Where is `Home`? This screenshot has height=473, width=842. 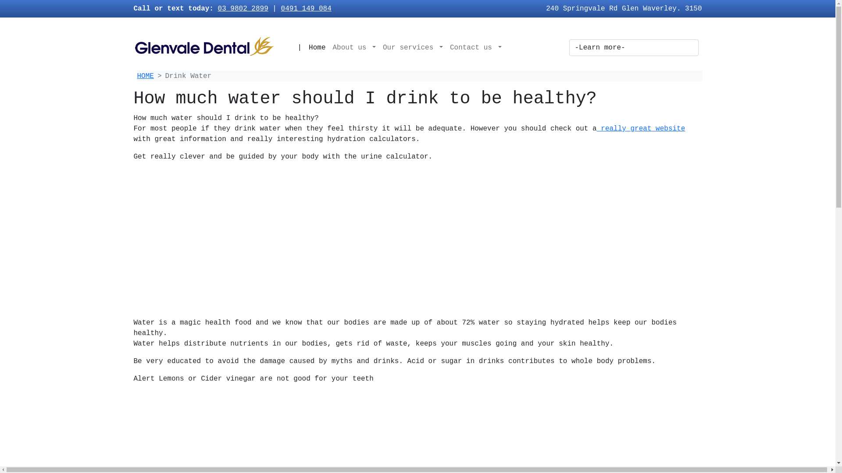
Home is located at coordinates (317, 48).